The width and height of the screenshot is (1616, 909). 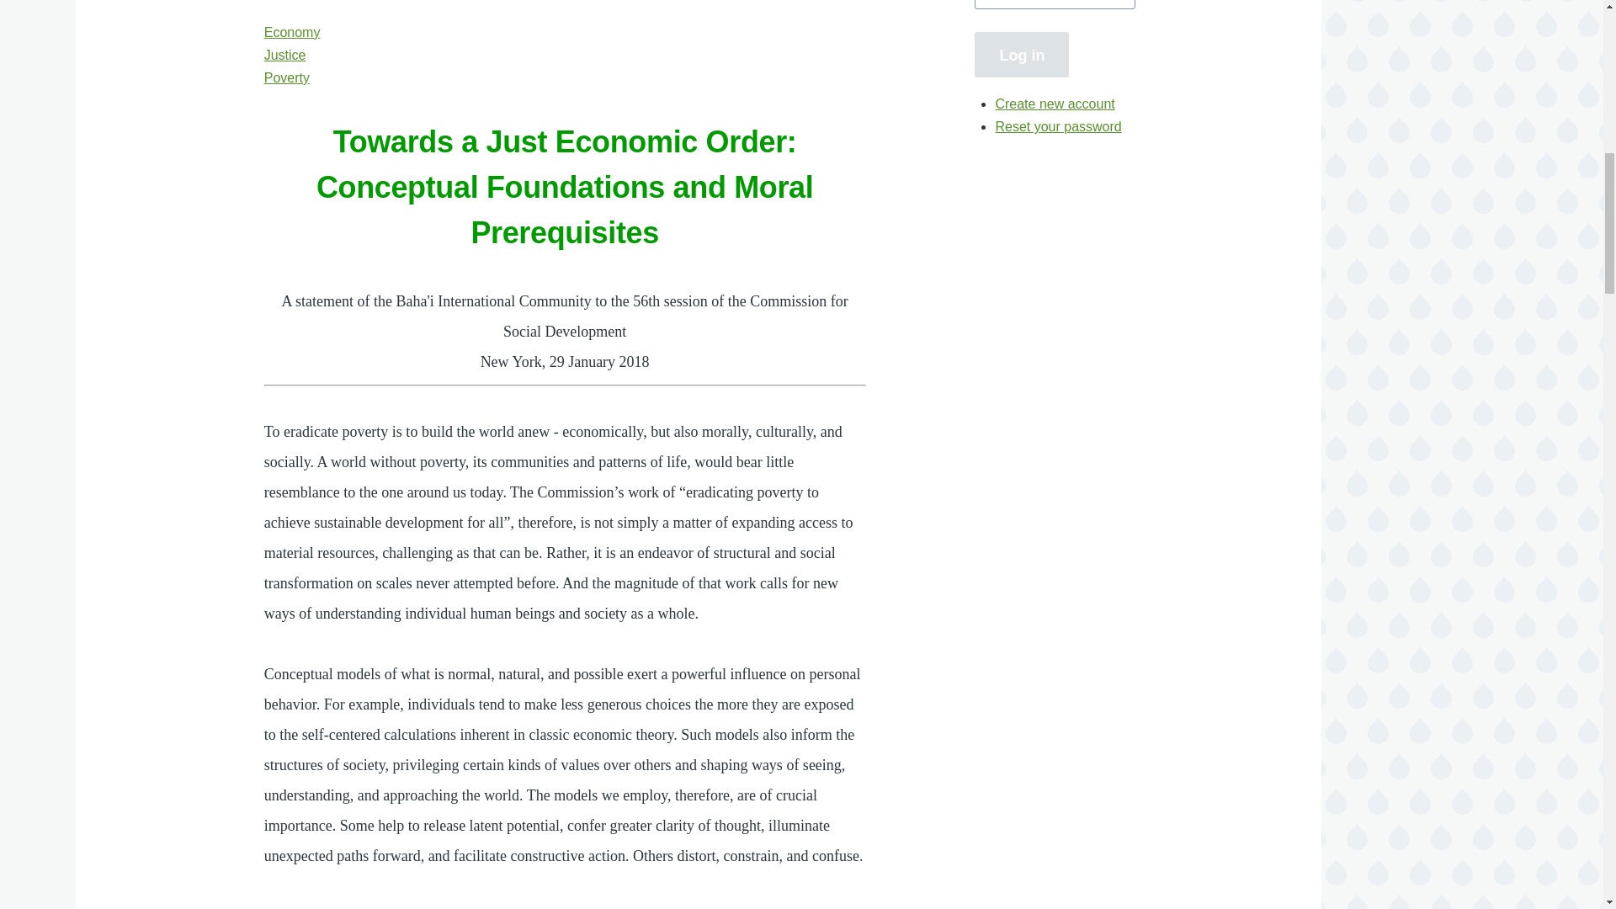 I want to click on Send password reset instructions via email., so click(x=1058, y=126).